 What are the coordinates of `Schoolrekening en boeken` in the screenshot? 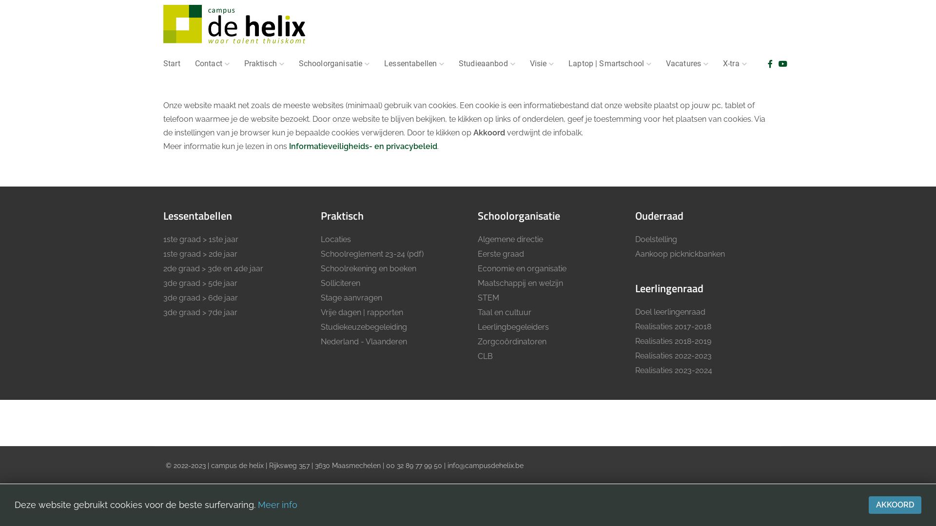 It's located at (390, 269).